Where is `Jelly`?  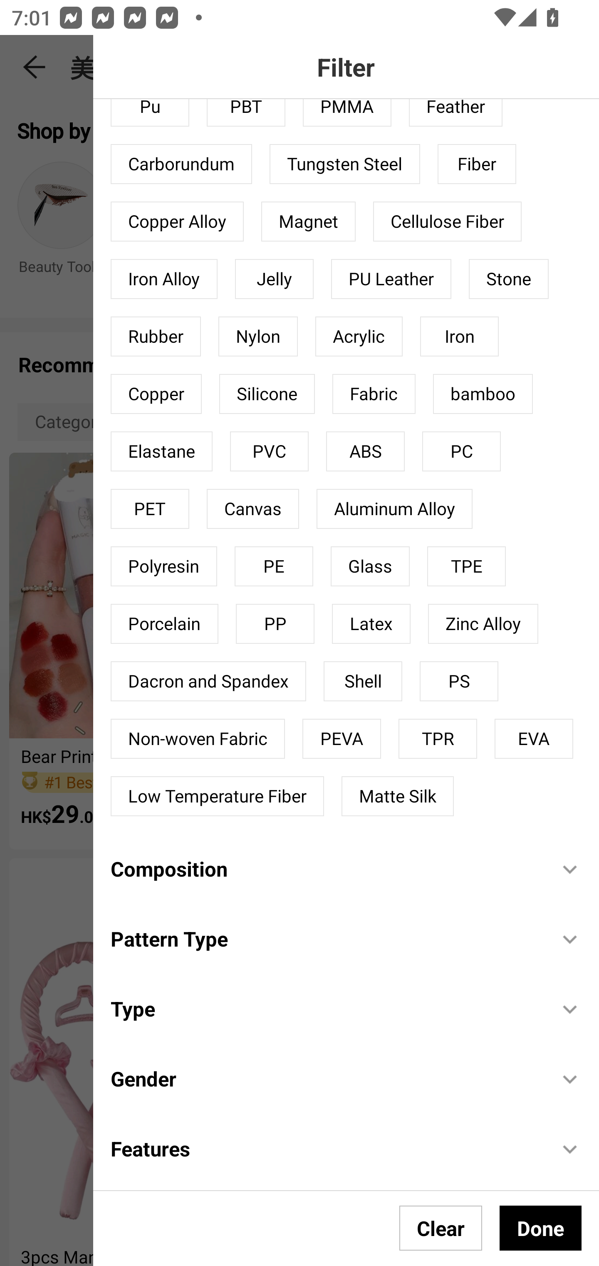
Jelly is located at coordinates (274, 279).